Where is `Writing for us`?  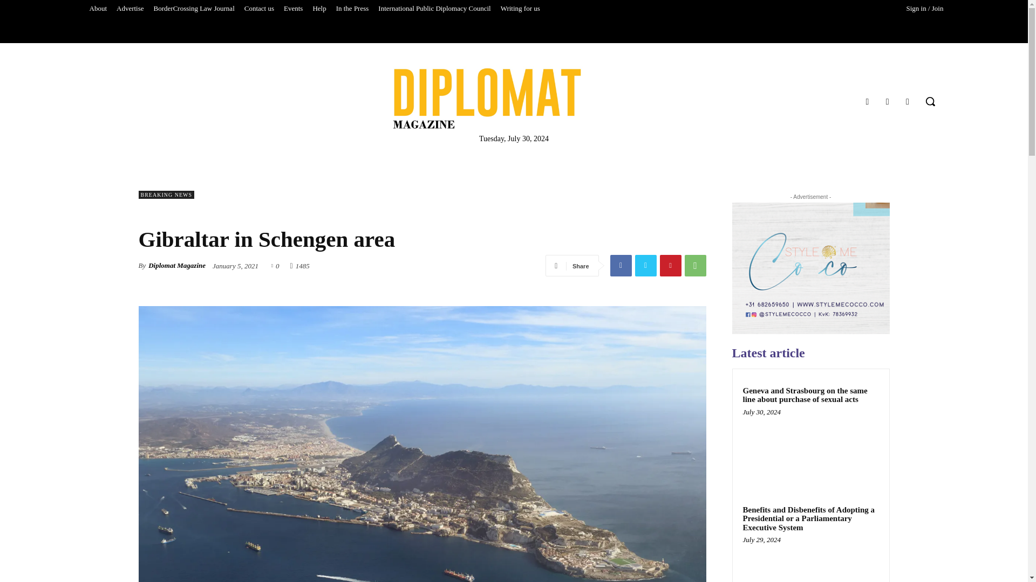 Writing for us is located at coordinates (520, 9).